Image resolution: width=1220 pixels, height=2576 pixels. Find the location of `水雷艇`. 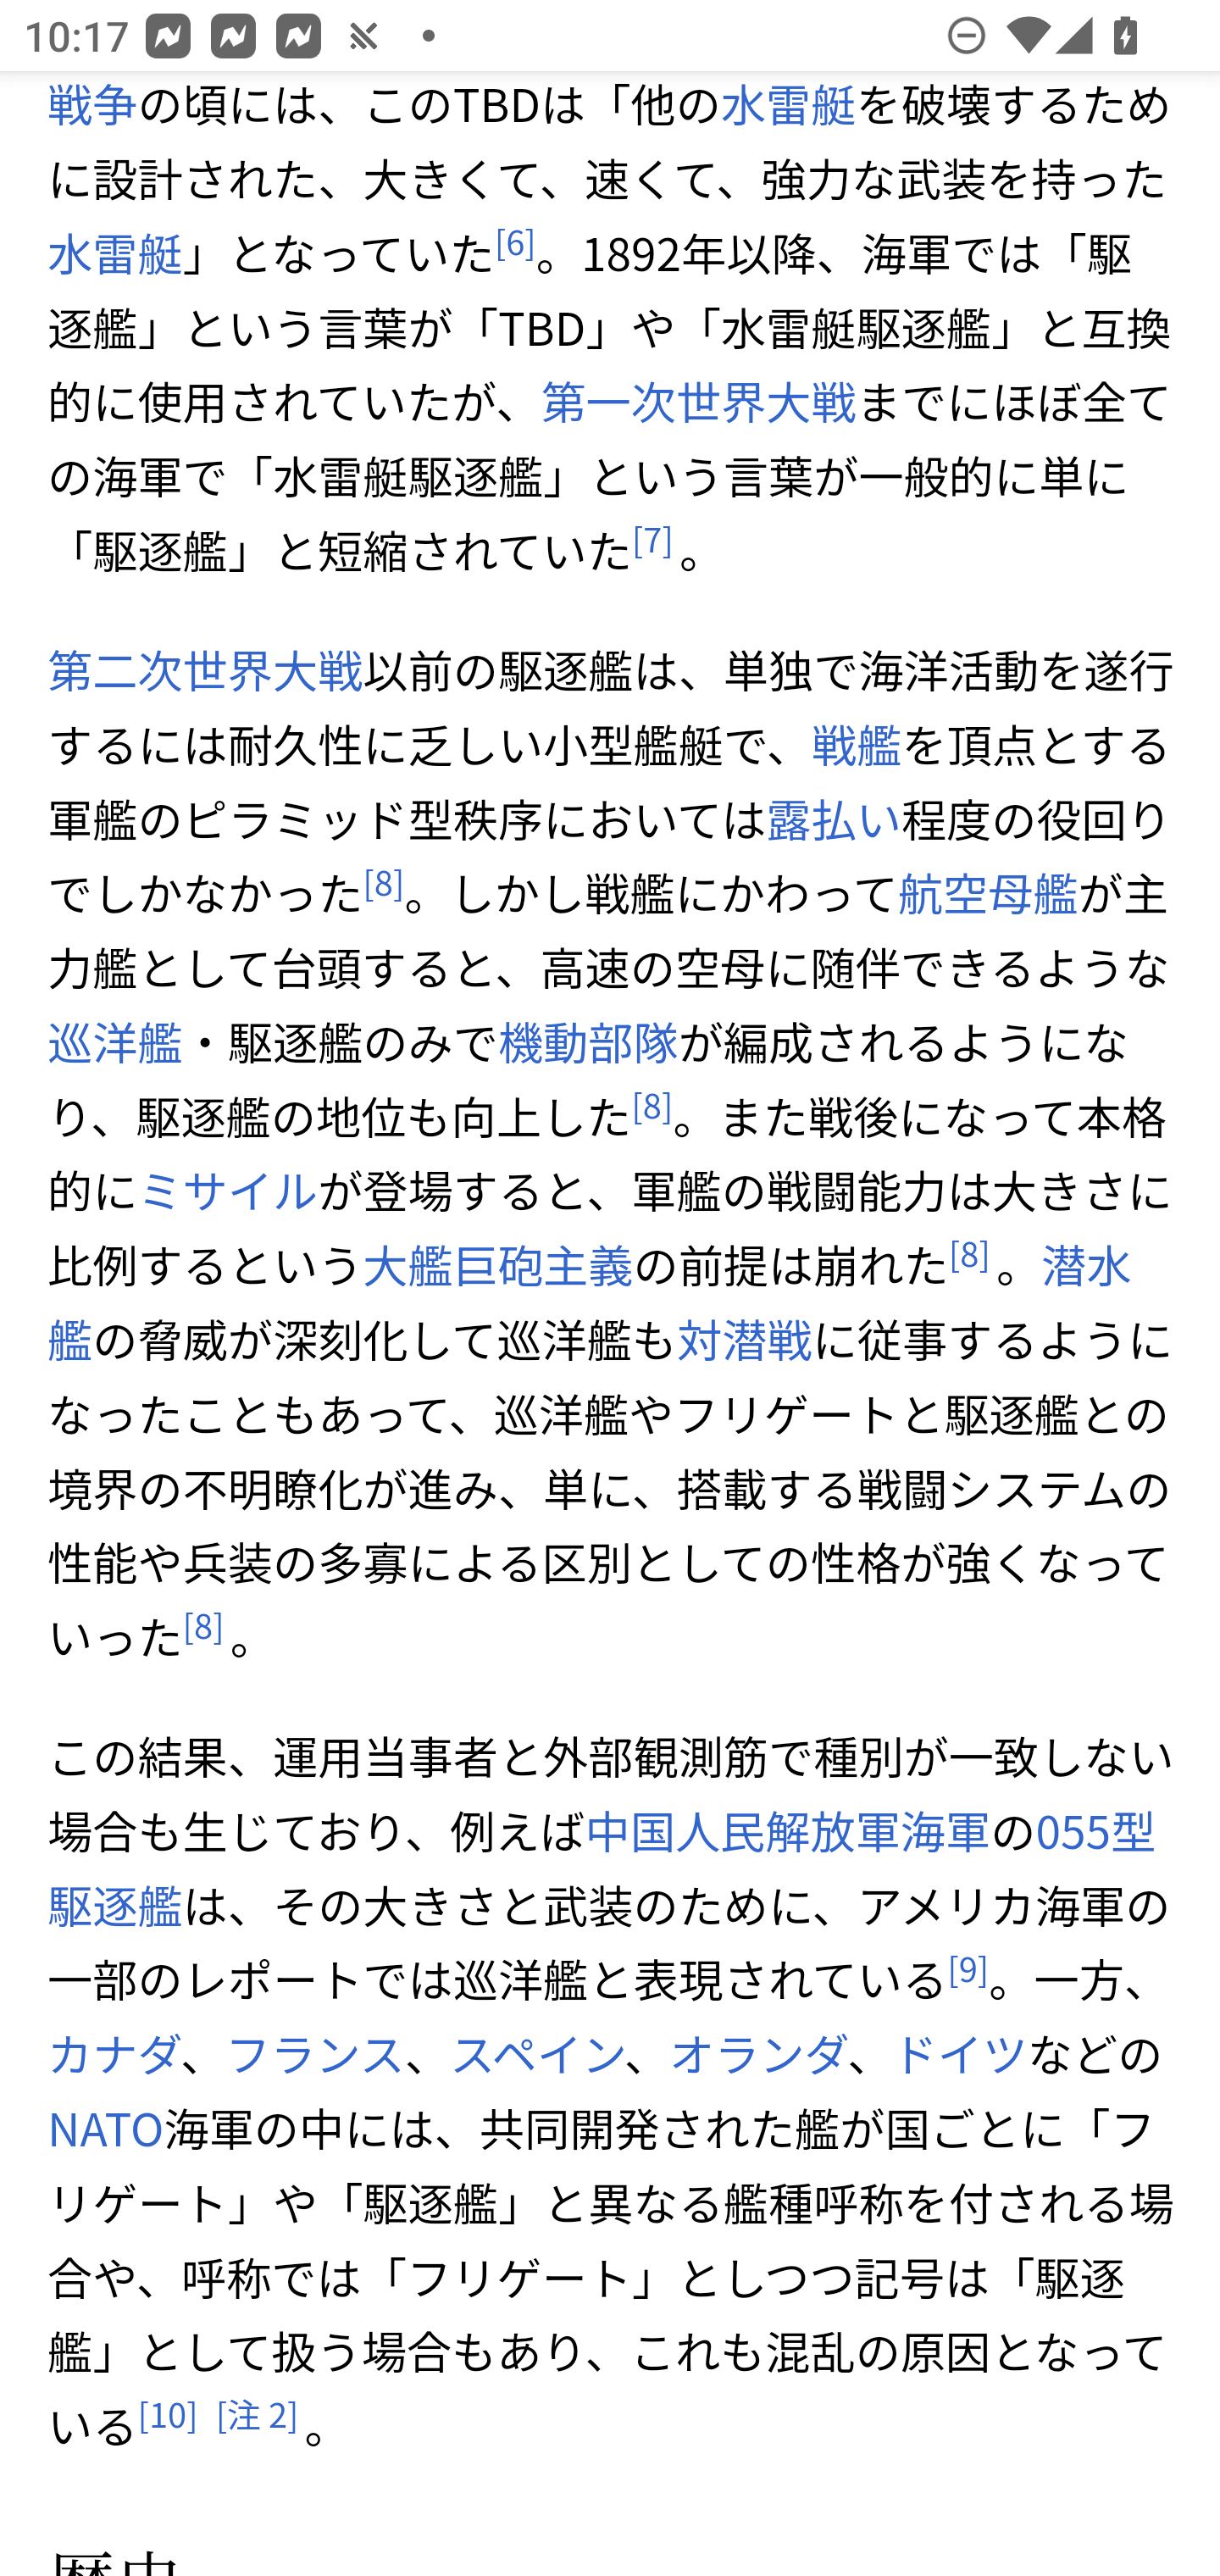

水雷艇 is located at coordinates (115, 253).